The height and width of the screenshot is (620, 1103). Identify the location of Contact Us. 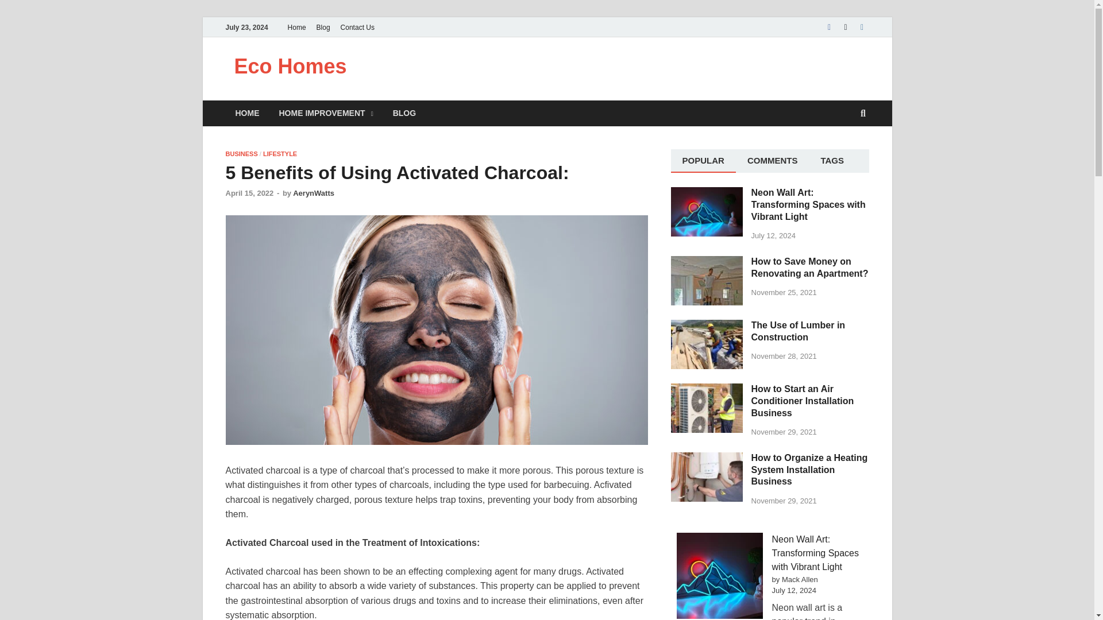
(357, 27).